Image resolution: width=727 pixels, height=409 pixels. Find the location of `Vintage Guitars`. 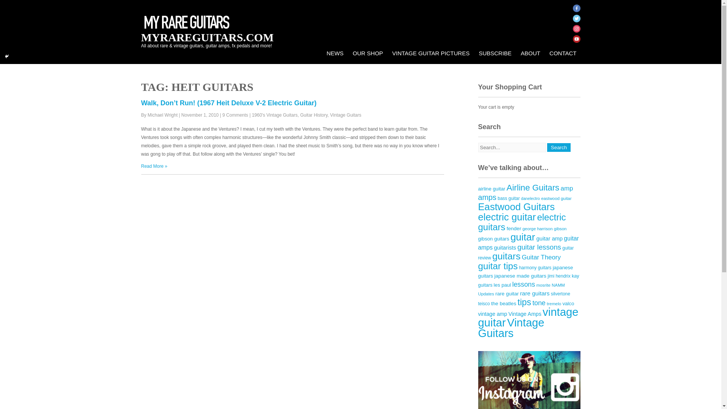

Vintage Guitars is located at coordinates (345, 115).